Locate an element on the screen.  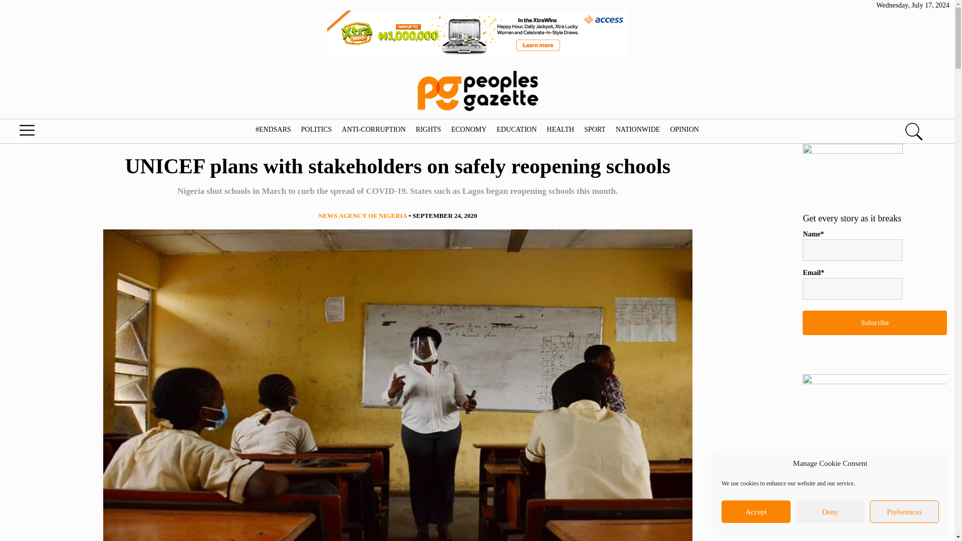
EDUCATION is located at coordinates (516, 129).